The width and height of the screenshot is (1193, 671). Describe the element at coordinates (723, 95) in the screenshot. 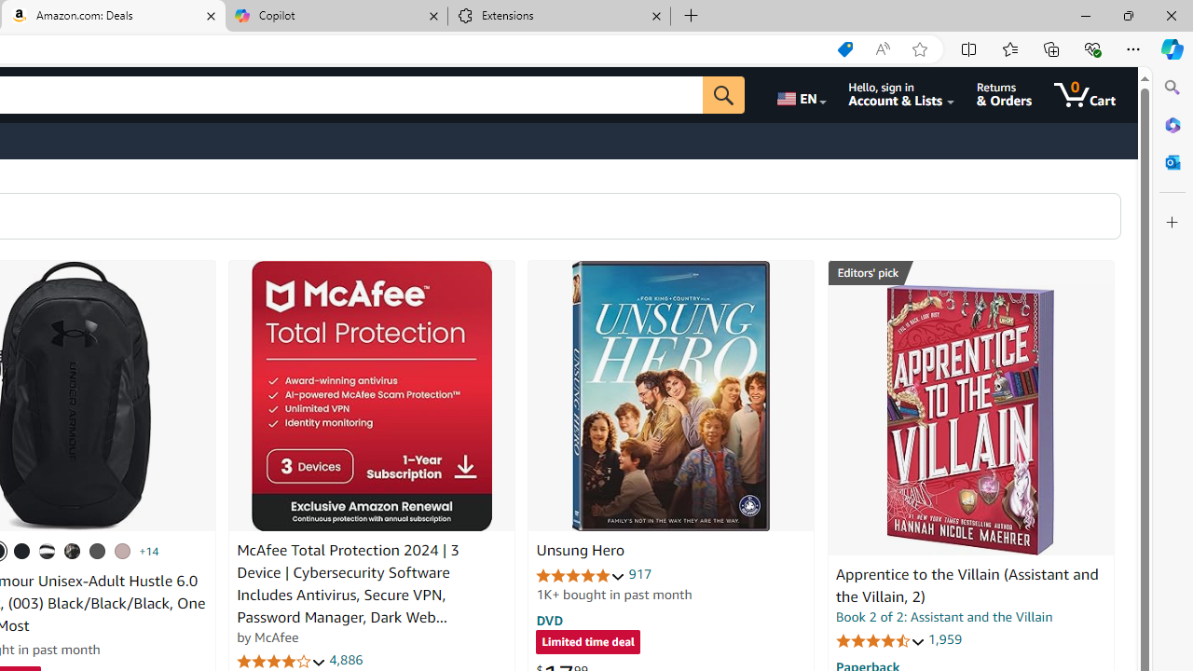

I see `Go` at that location.